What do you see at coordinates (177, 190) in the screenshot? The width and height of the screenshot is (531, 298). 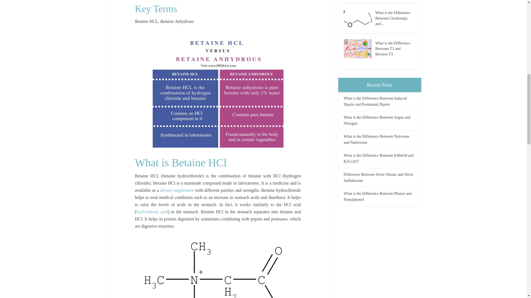 I see `dietary supplement` at bounding box center [177, 190].